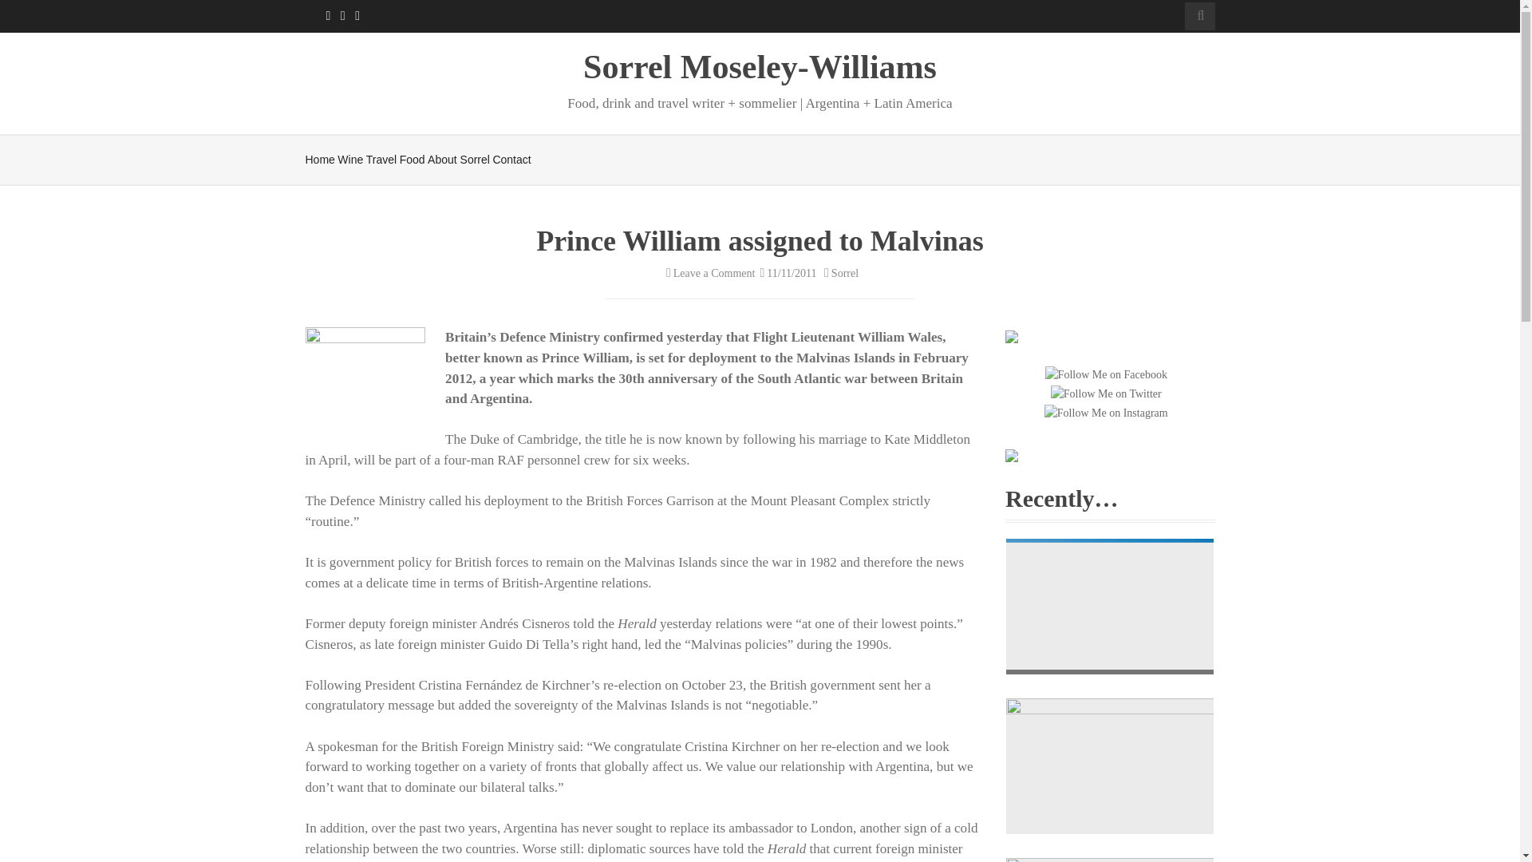 The image size is (1532, 862). Describe the element at coordinates (349, 160) in the screenshot. I see `Wine` at that location.